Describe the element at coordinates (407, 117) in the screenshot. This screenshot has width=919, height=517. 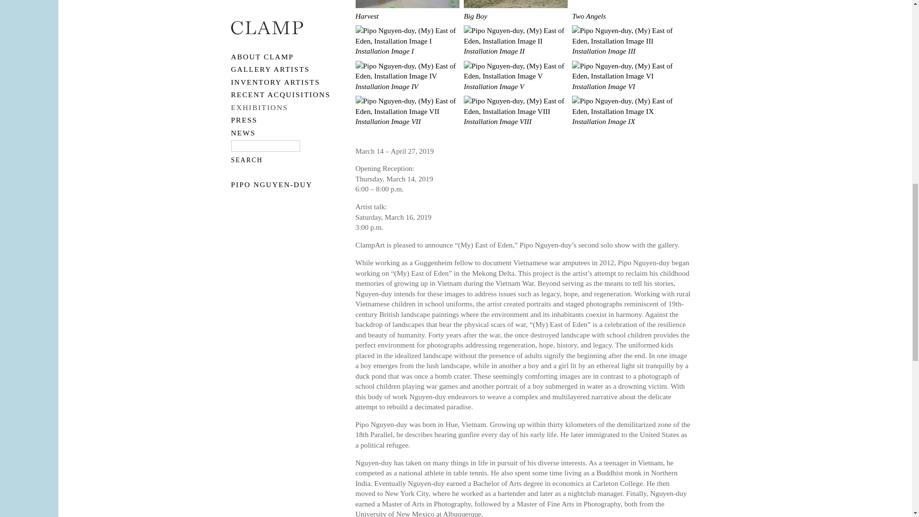
I see `Installation Image VII` at that location.